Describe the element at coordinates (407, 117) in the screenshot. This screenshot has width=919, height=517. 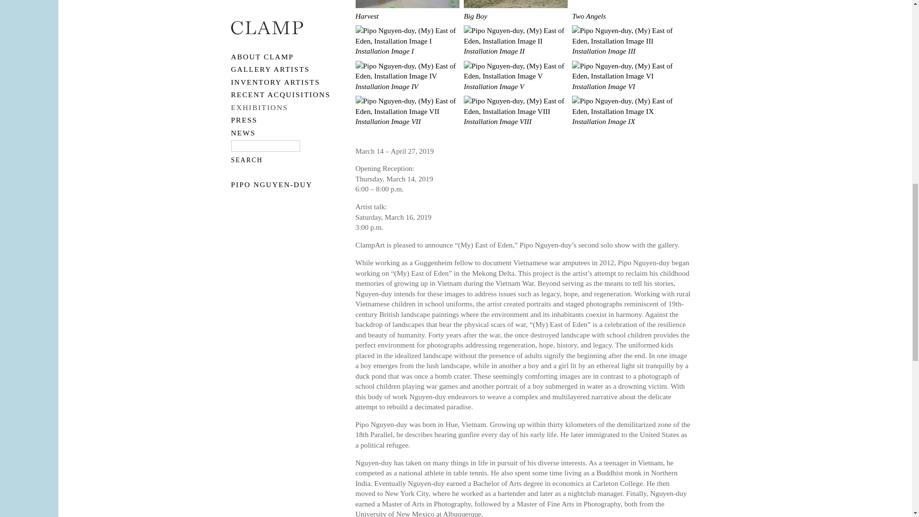
I see `Installation Image VII` at that location.